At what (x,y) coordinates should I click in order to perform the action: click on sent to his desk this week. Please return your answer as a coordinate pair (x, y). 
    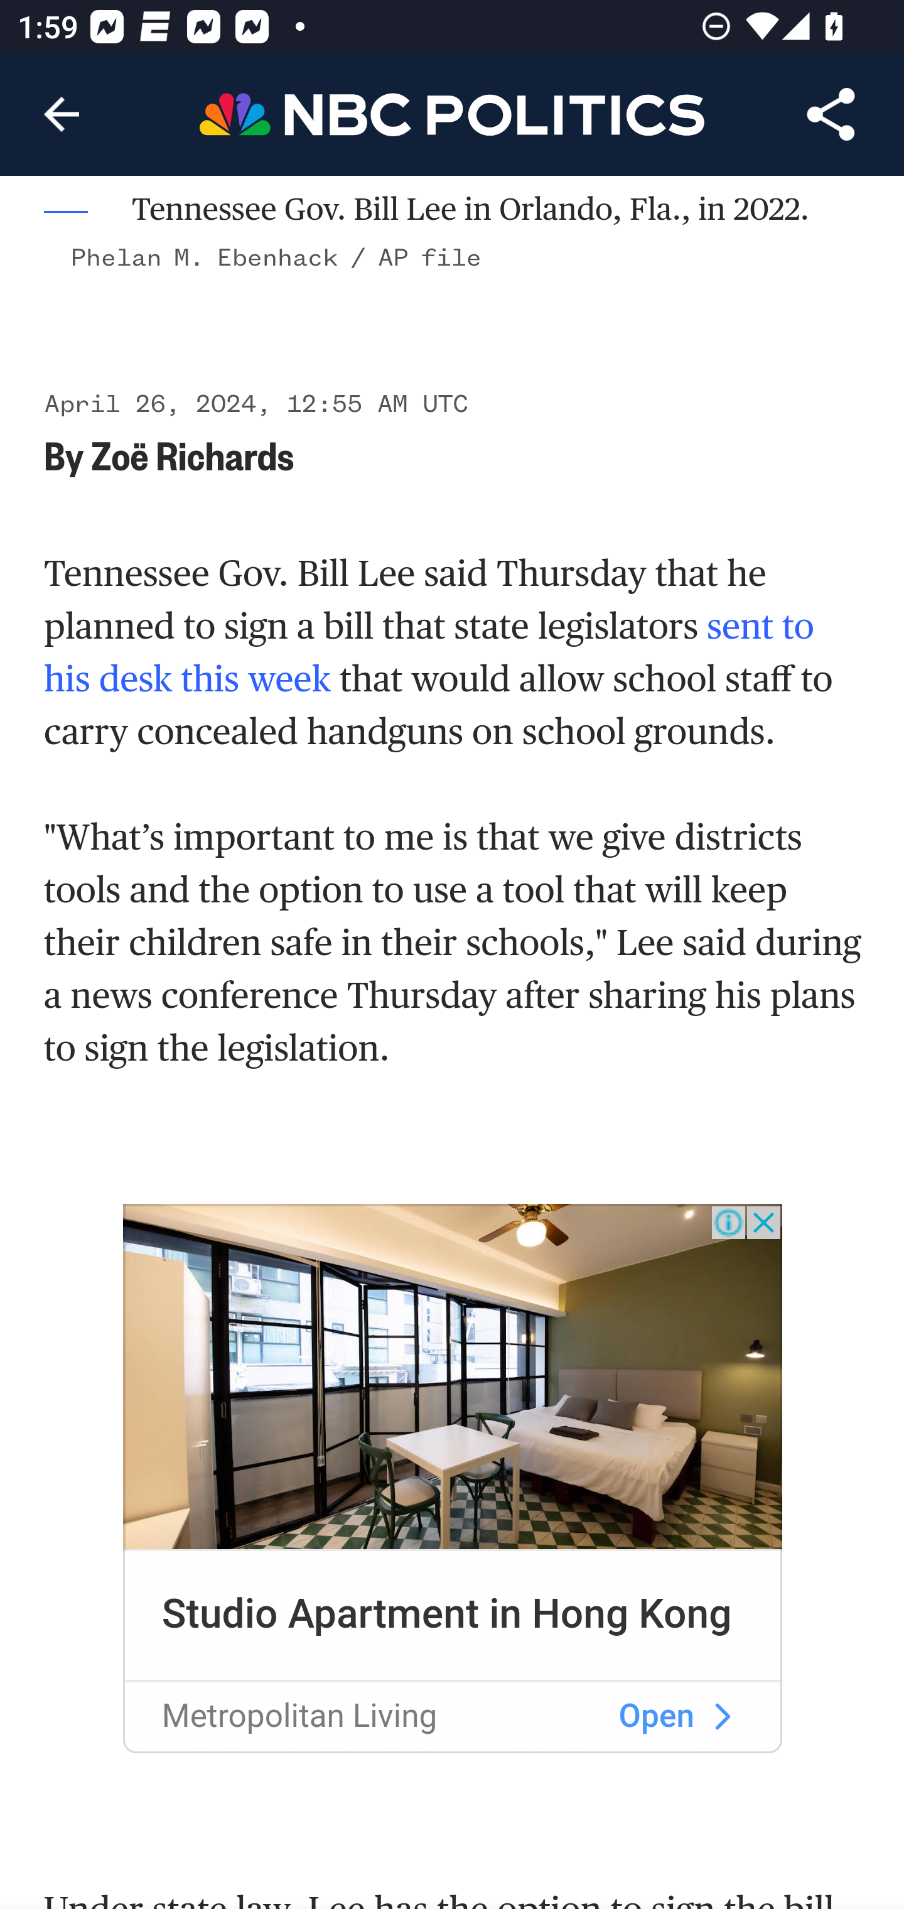
    Looking at the image, I should click on (429, 652).